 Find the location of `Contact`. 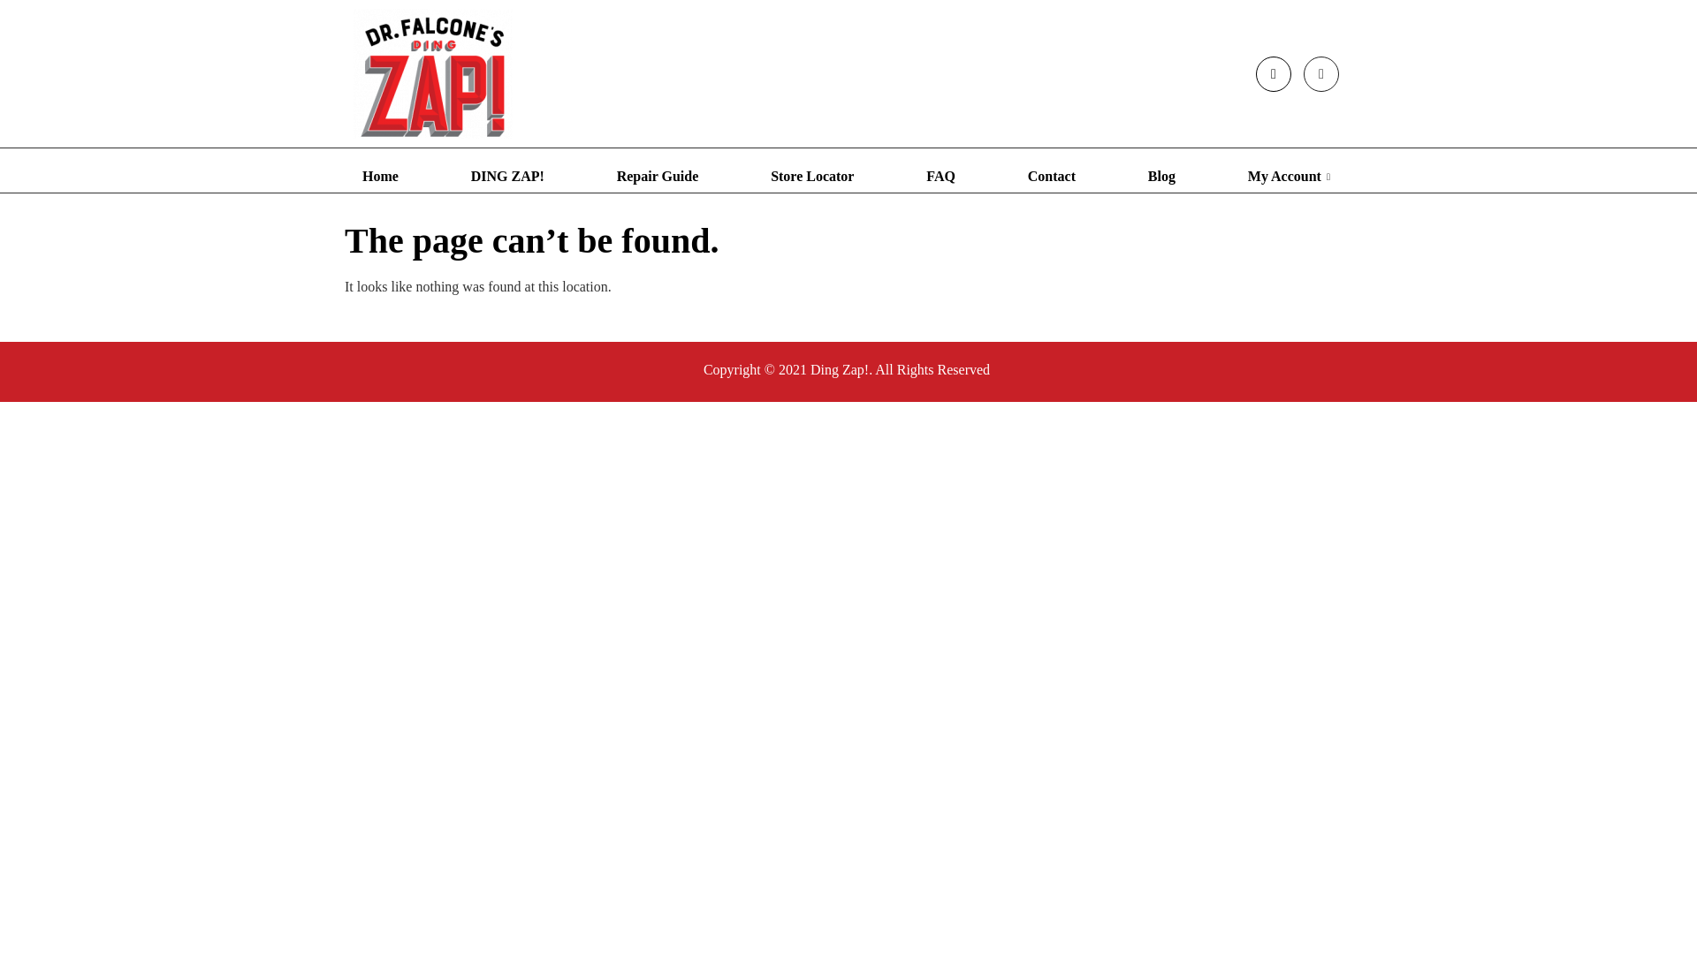

Contact is located at coordinates (1051, 177).